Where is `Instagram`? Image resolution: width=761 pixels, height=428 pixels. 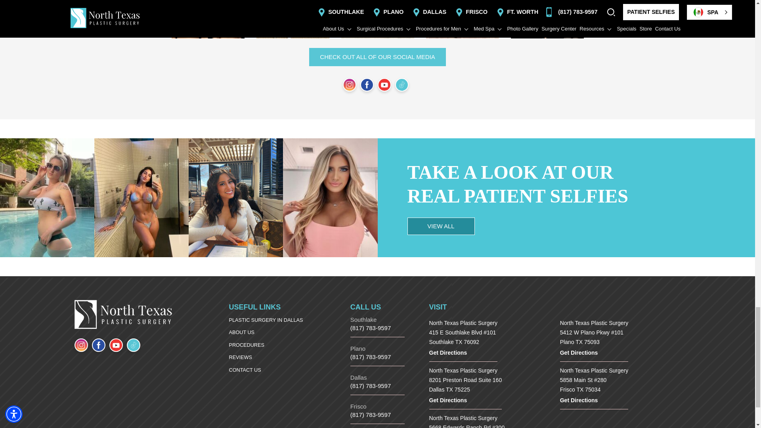
Instagram is located at coordinates (349, 85).